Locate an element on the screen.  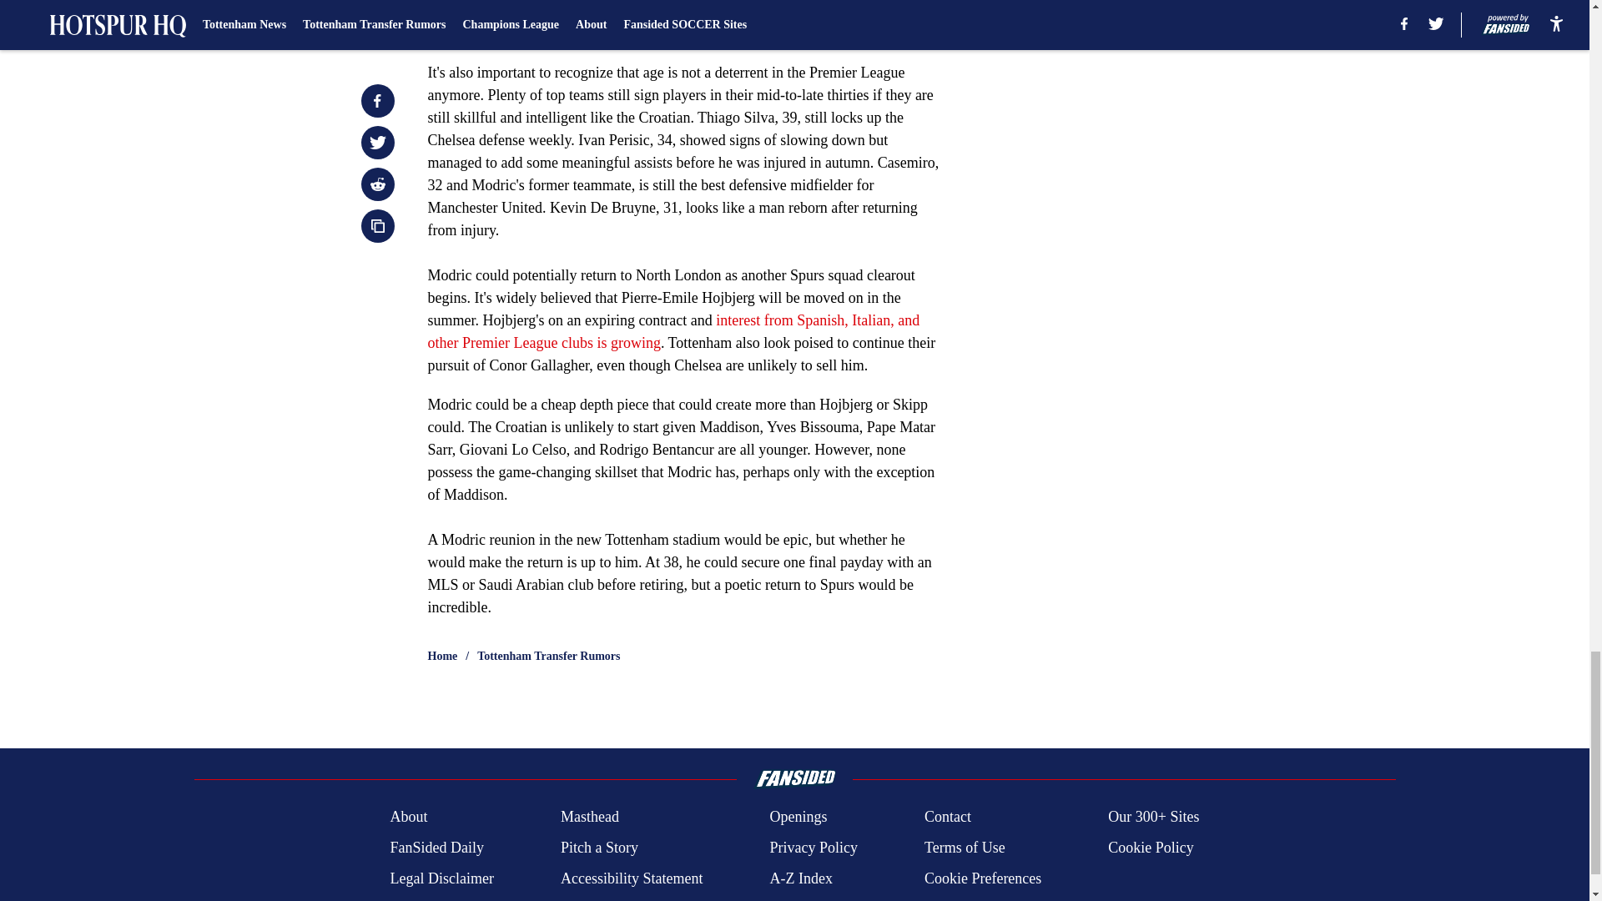
A-Z Index is located at coordinates (799, 879).